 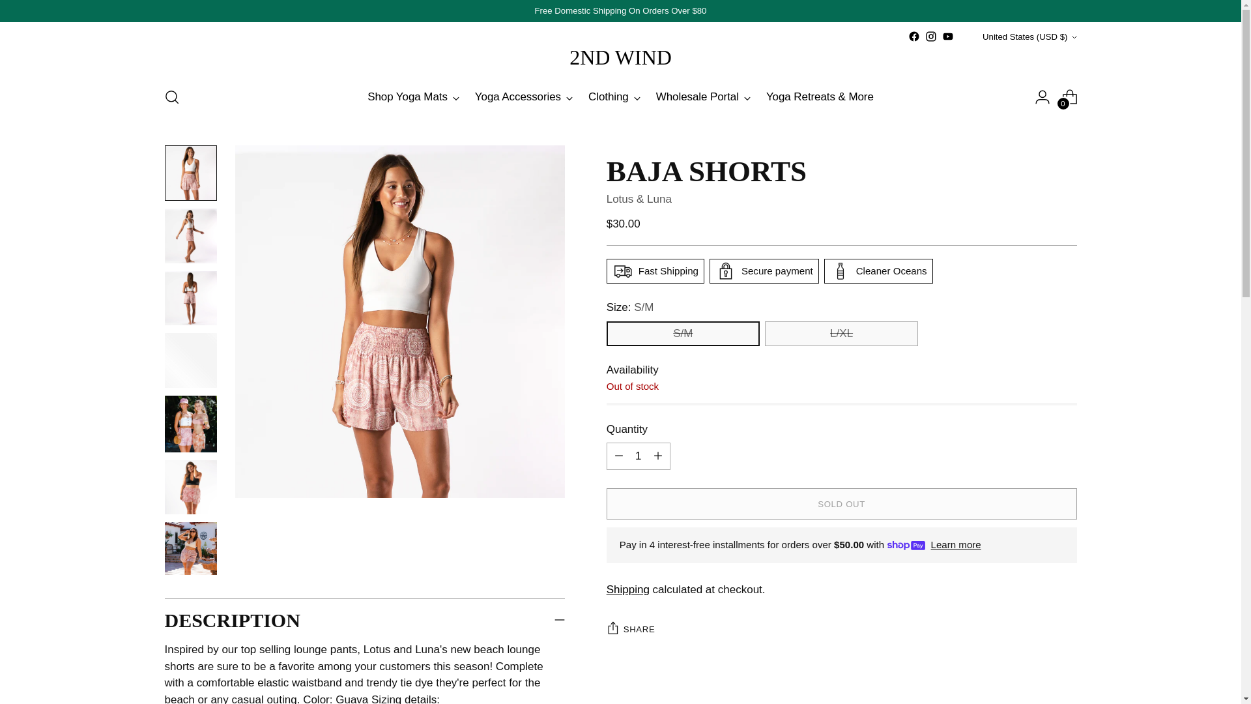 What do you see at coordinates (639, 199) in the screenshot?
I see `Lotus & Luna` at bounding box center [639, 199].